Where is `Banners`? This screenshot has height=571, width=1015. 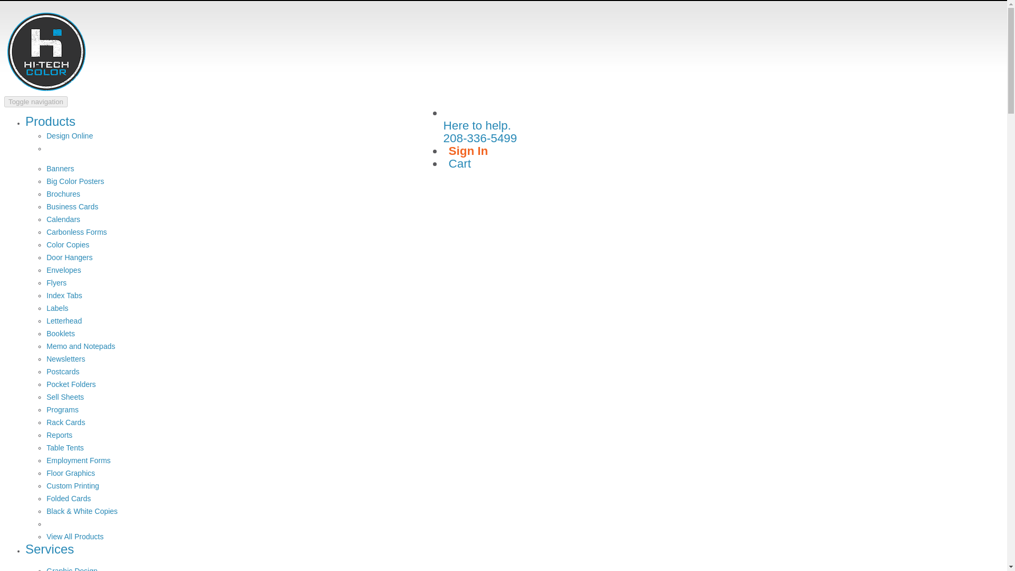
Banners is located at coordinates (60, 169).